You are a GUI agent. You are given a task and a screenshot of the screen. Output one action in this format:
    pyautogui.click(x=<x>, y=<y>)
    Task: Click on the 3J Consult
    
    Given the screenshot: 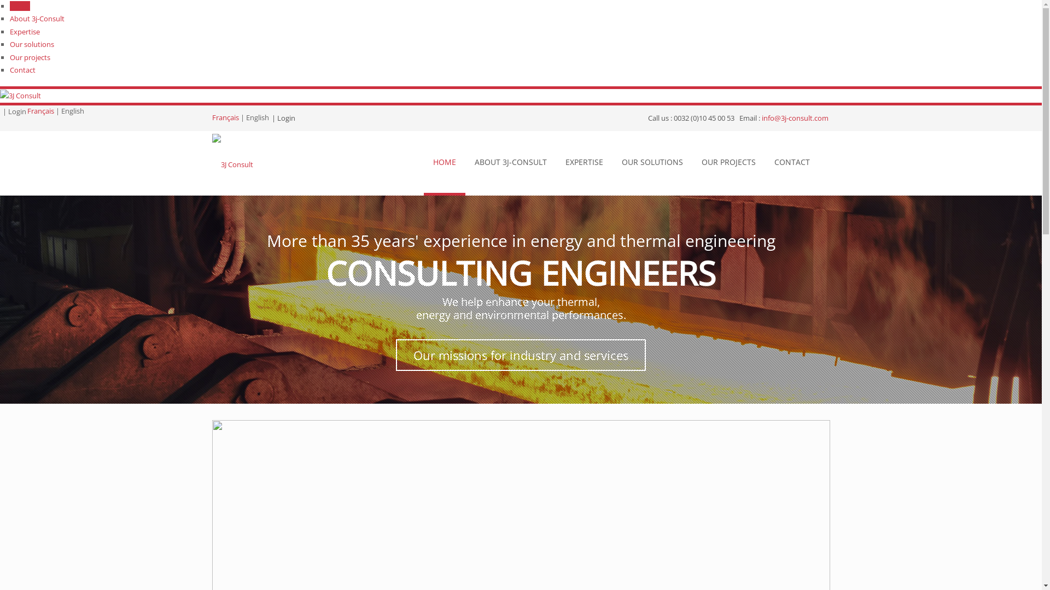 What is the action you would take?
    pyautogui.click(x=233, y=164)
    